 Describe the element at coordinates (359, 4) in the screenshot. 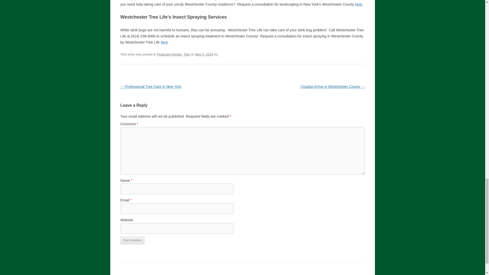

I see `here` at that location.